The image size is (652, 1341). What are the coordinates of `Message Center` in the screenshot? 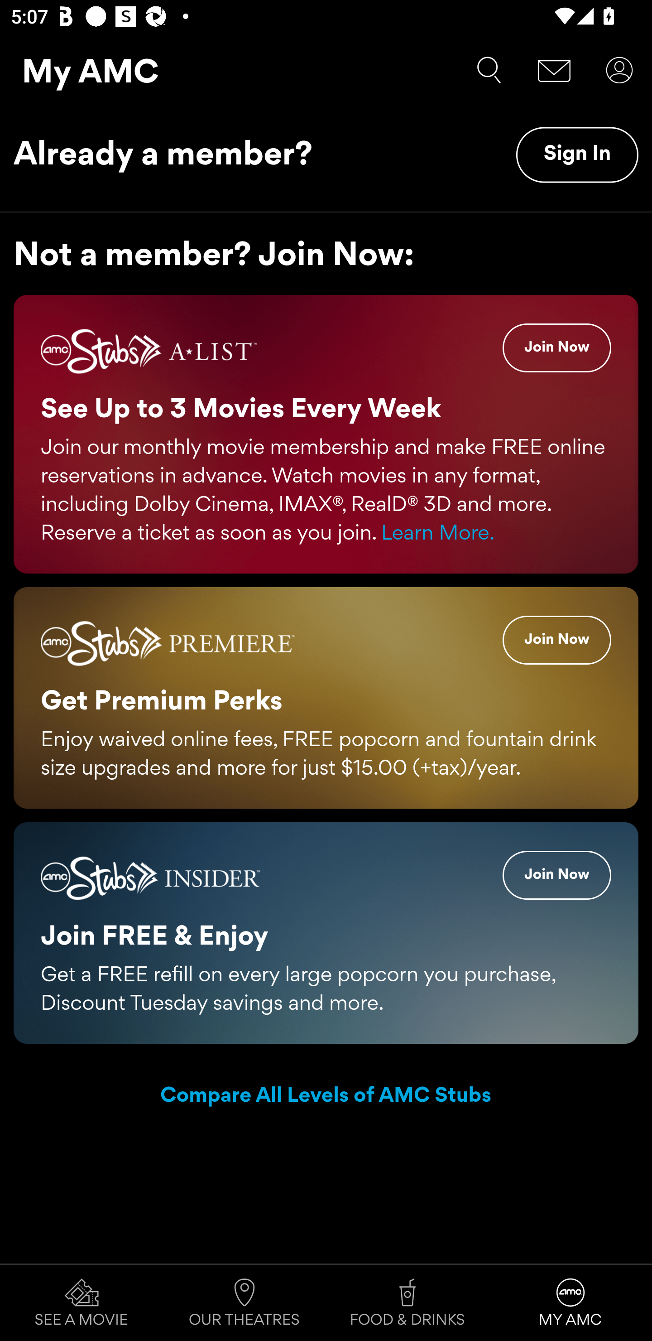 It's located at (554, 70).